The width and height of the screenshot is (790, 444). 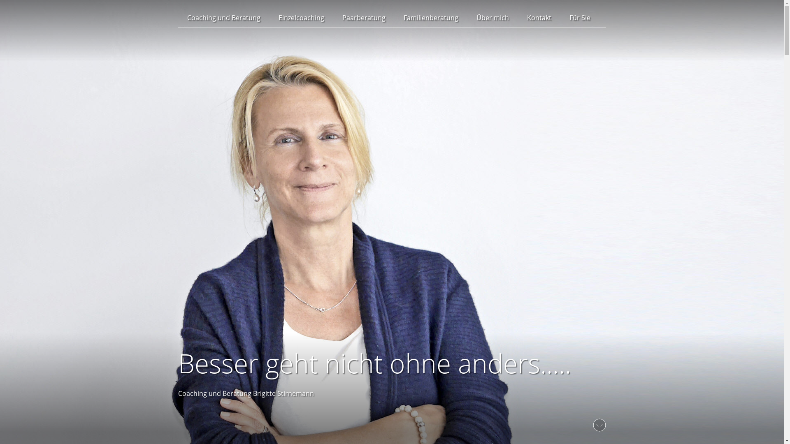 I want to click on Coaching und Beratung, so click(x=223, y=18).